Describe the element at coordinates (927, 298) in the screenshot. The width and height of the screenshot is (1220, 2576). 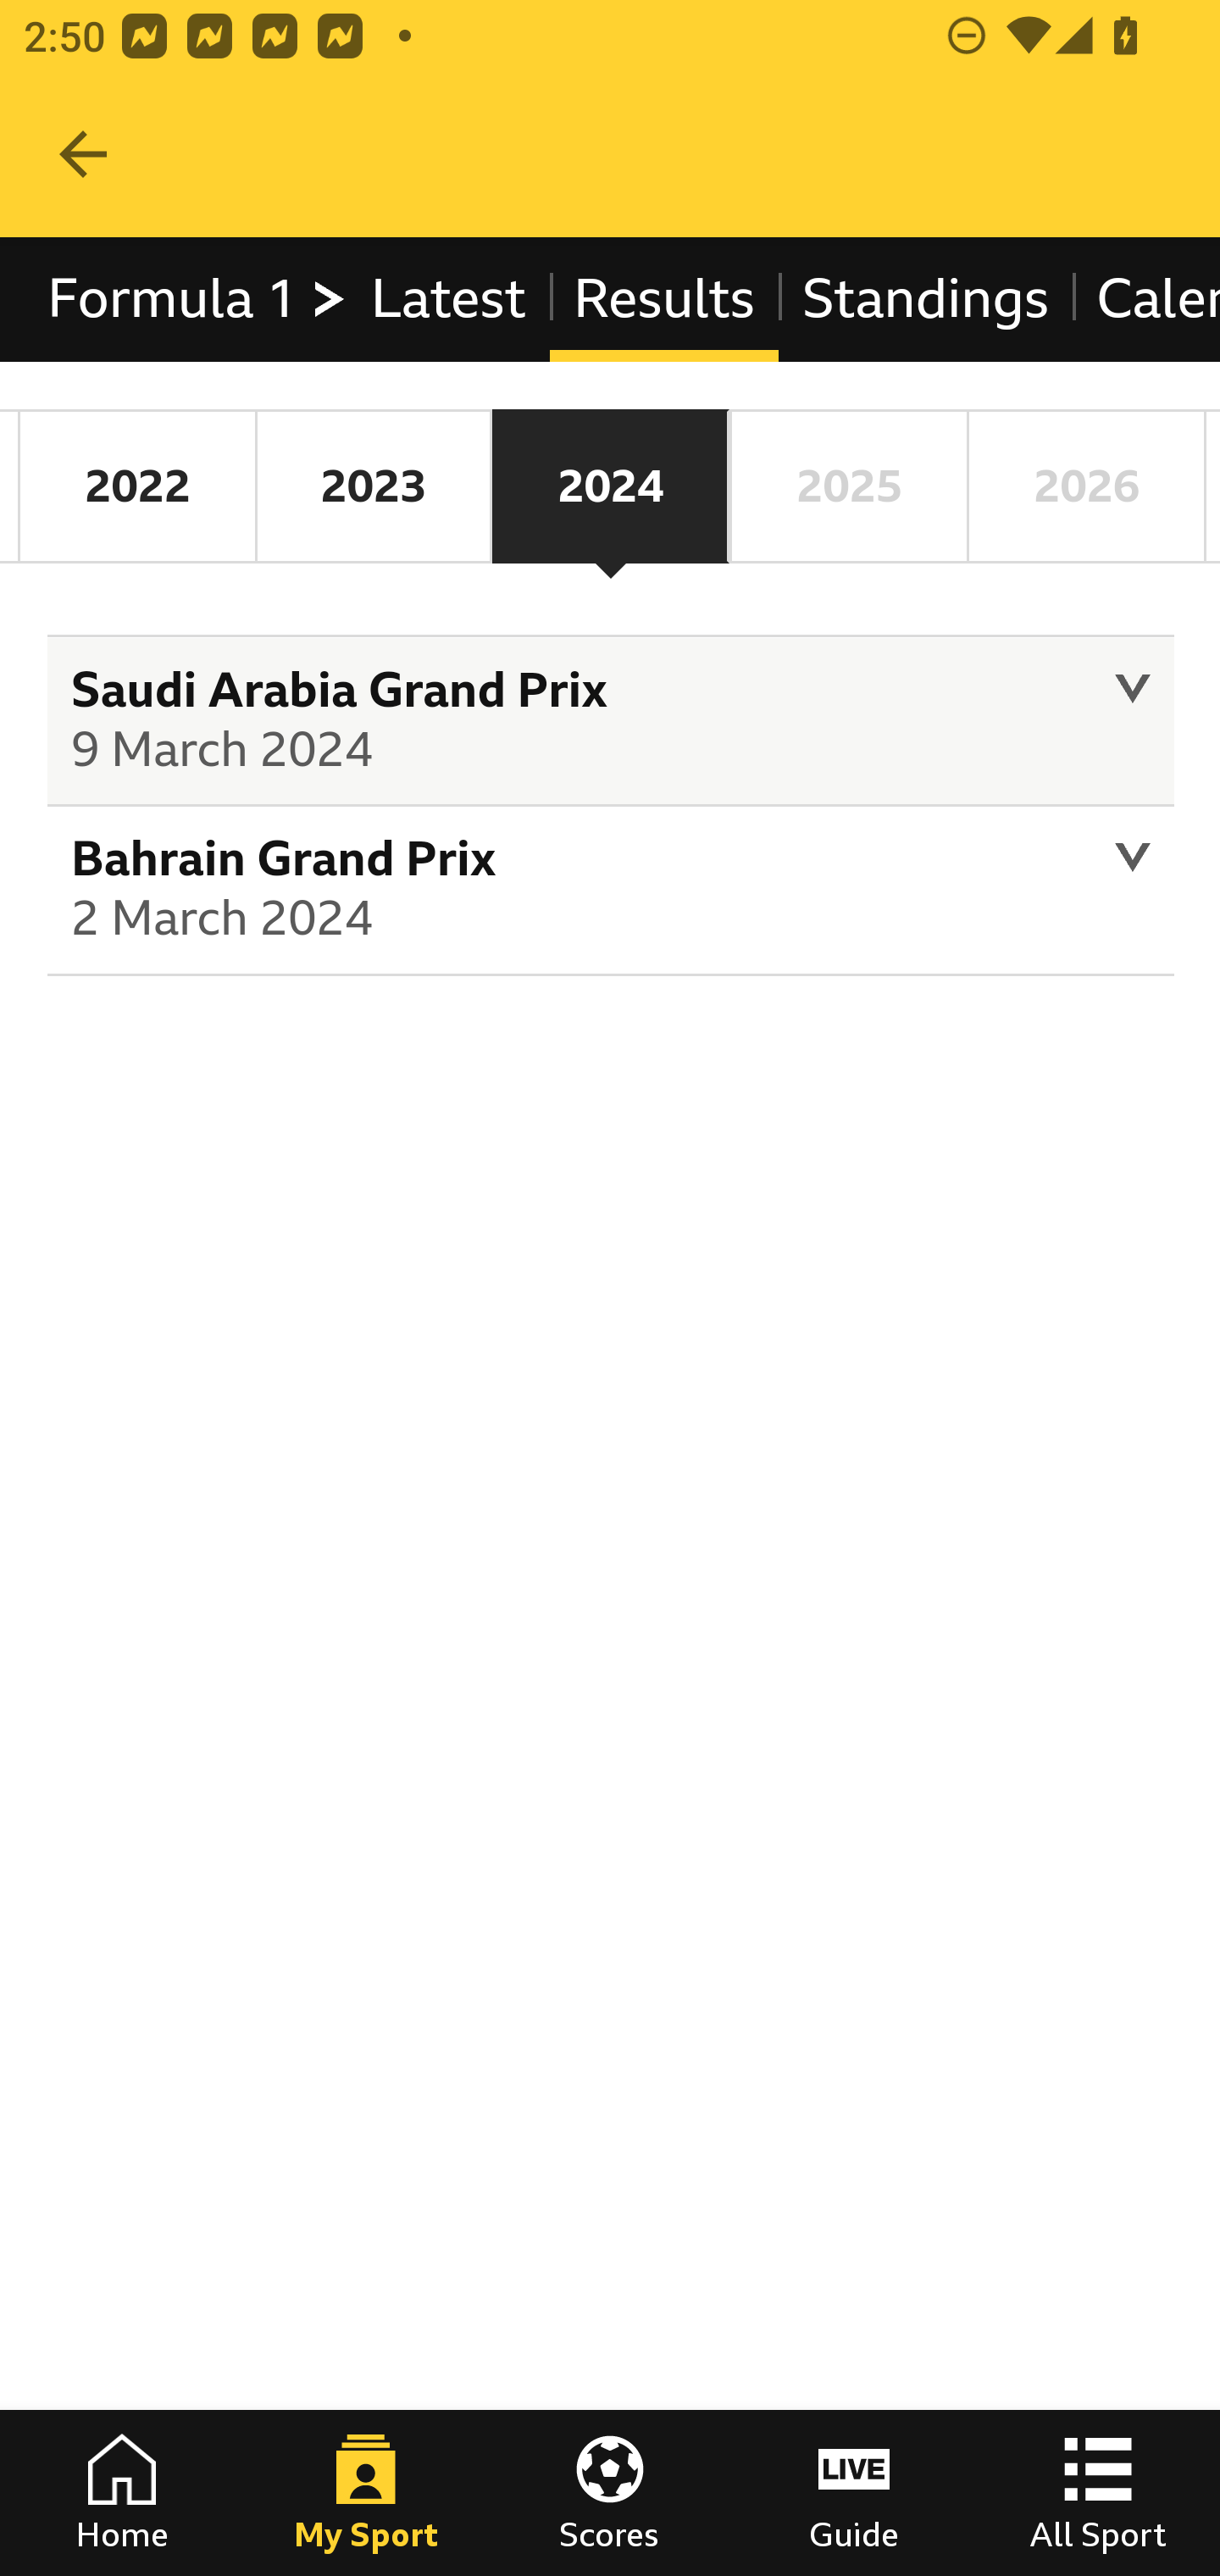
I see `Standings` at that location.